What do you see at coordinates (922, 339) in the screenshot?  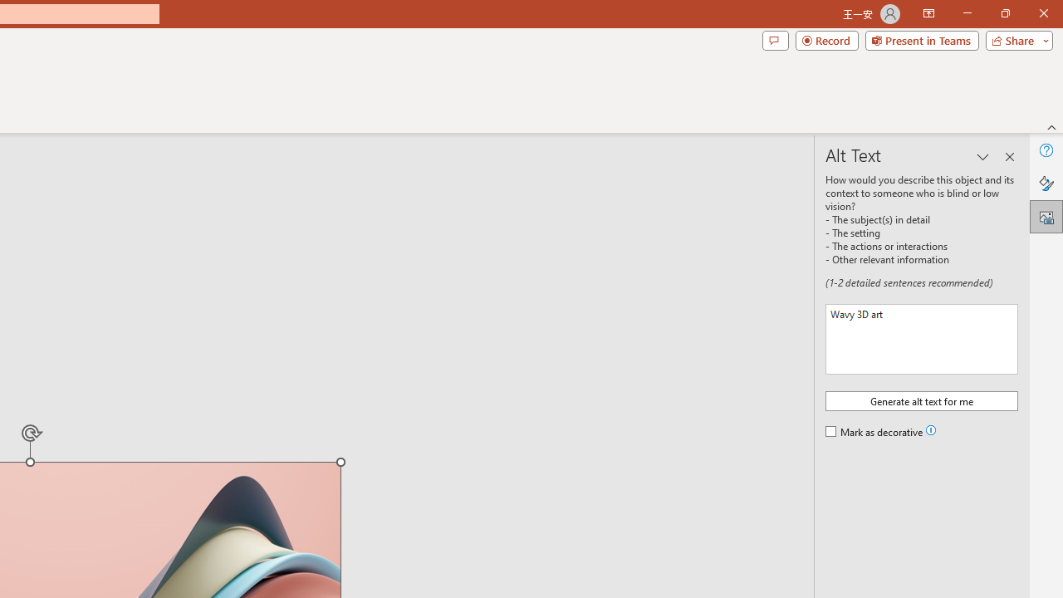 I see `Description` at bounding box center [922, 339].